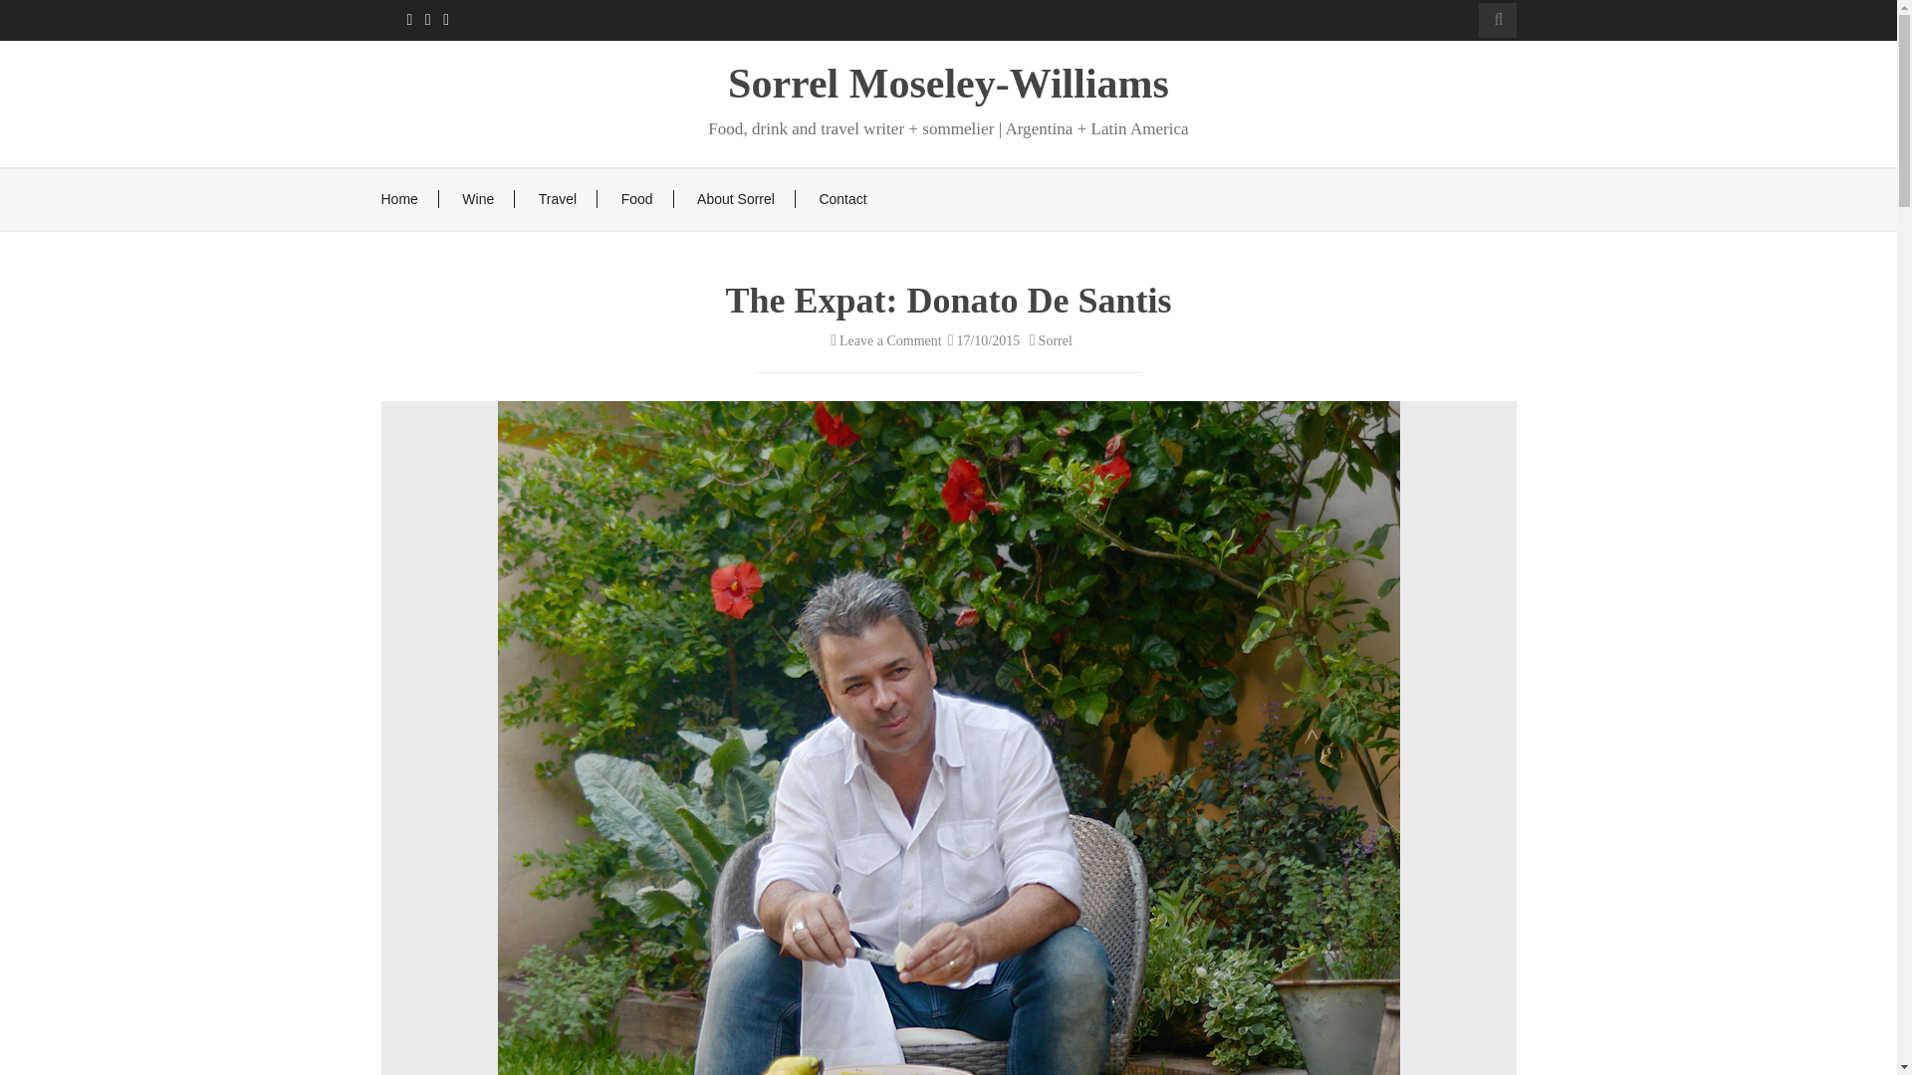  Describe the element at coordinates (444, 20) in the screenshot. I see `Instagram` at that location.